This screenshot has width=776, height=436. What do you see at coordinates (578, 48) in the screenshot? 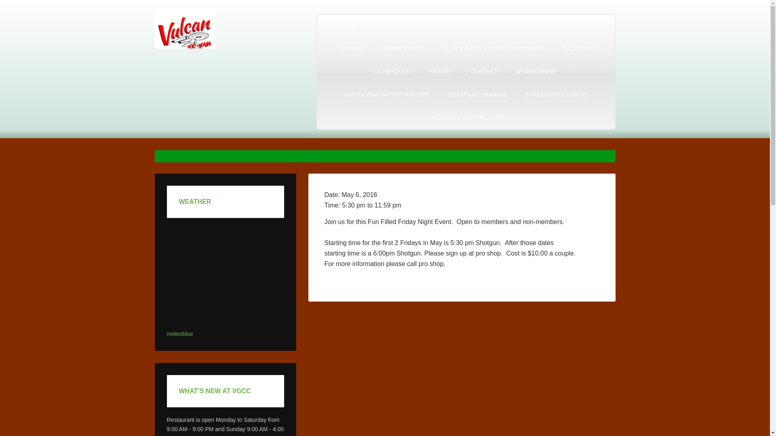
I see `CALENDAR` at bounding box center [578, 48].